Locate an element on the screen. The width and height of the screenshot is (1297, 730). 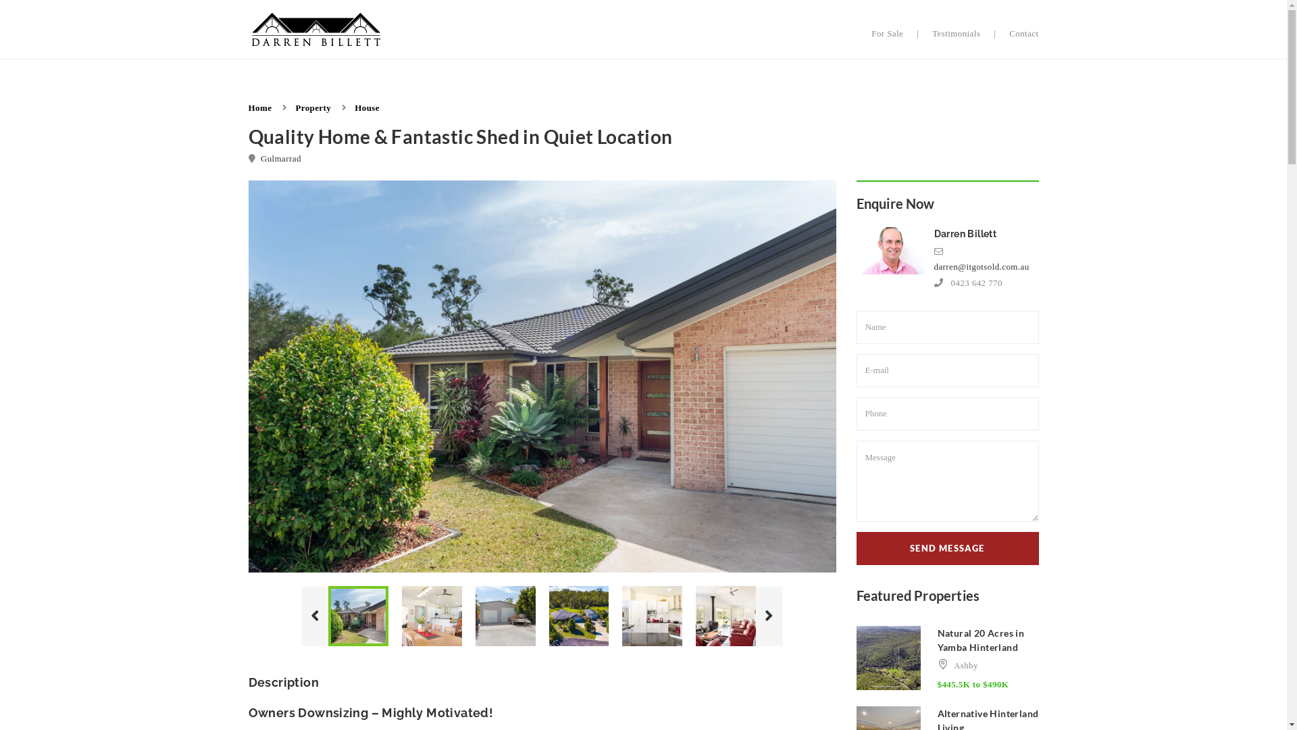
darren@itgotsold.com.au is located at coordinates (981, 266).